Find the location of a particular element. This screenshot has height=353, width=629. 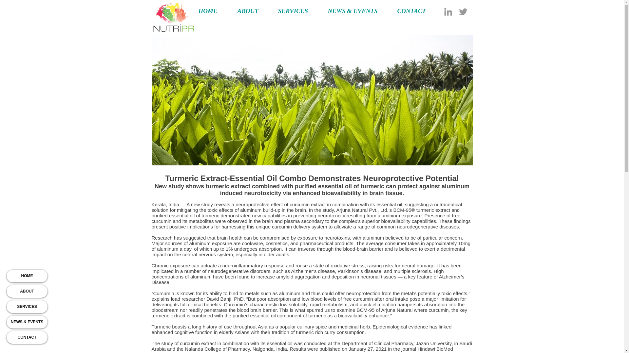

SERVICES is located at coordinates (27, 307).